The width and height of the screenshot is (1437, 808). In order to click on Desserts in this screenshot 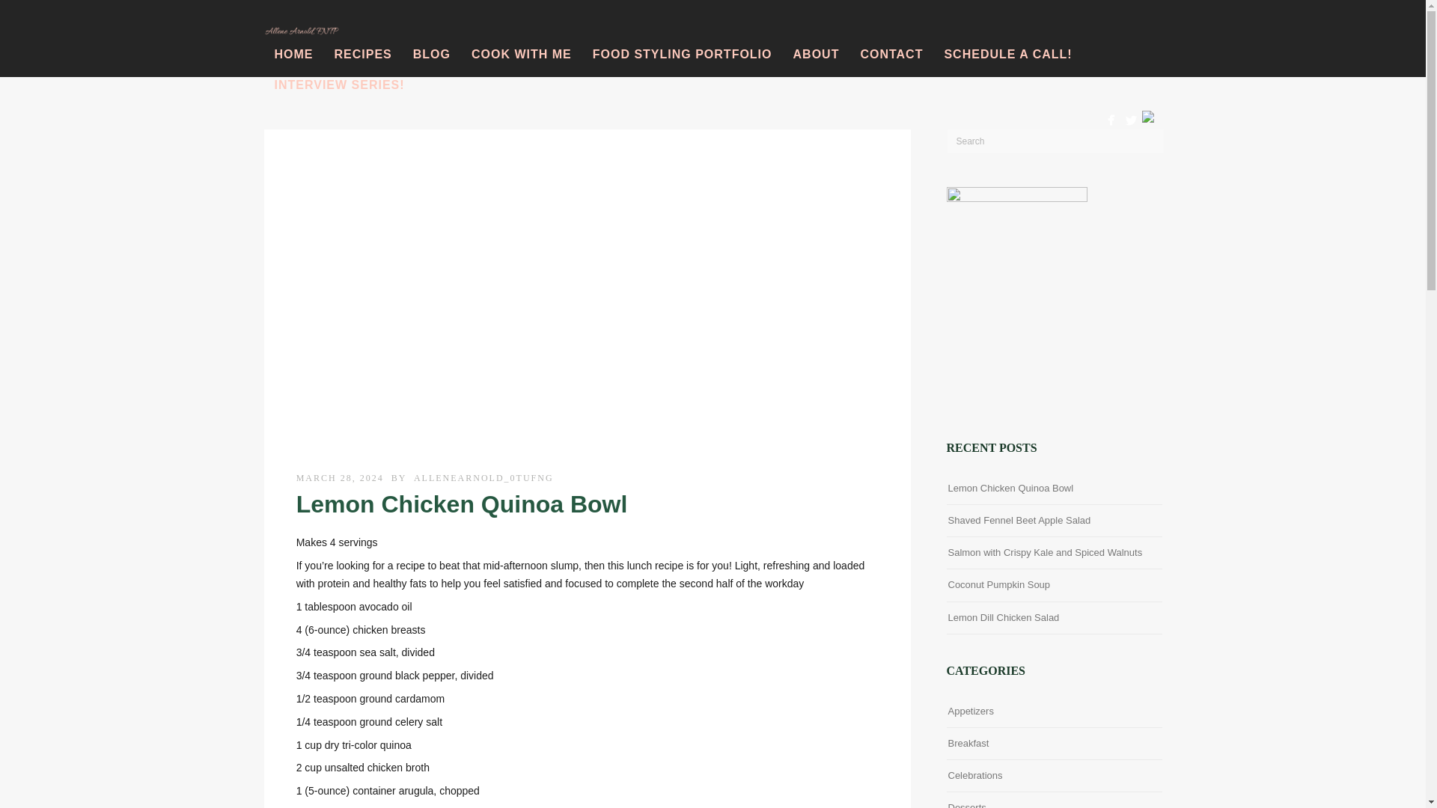, I will do `click(966, 804)`.